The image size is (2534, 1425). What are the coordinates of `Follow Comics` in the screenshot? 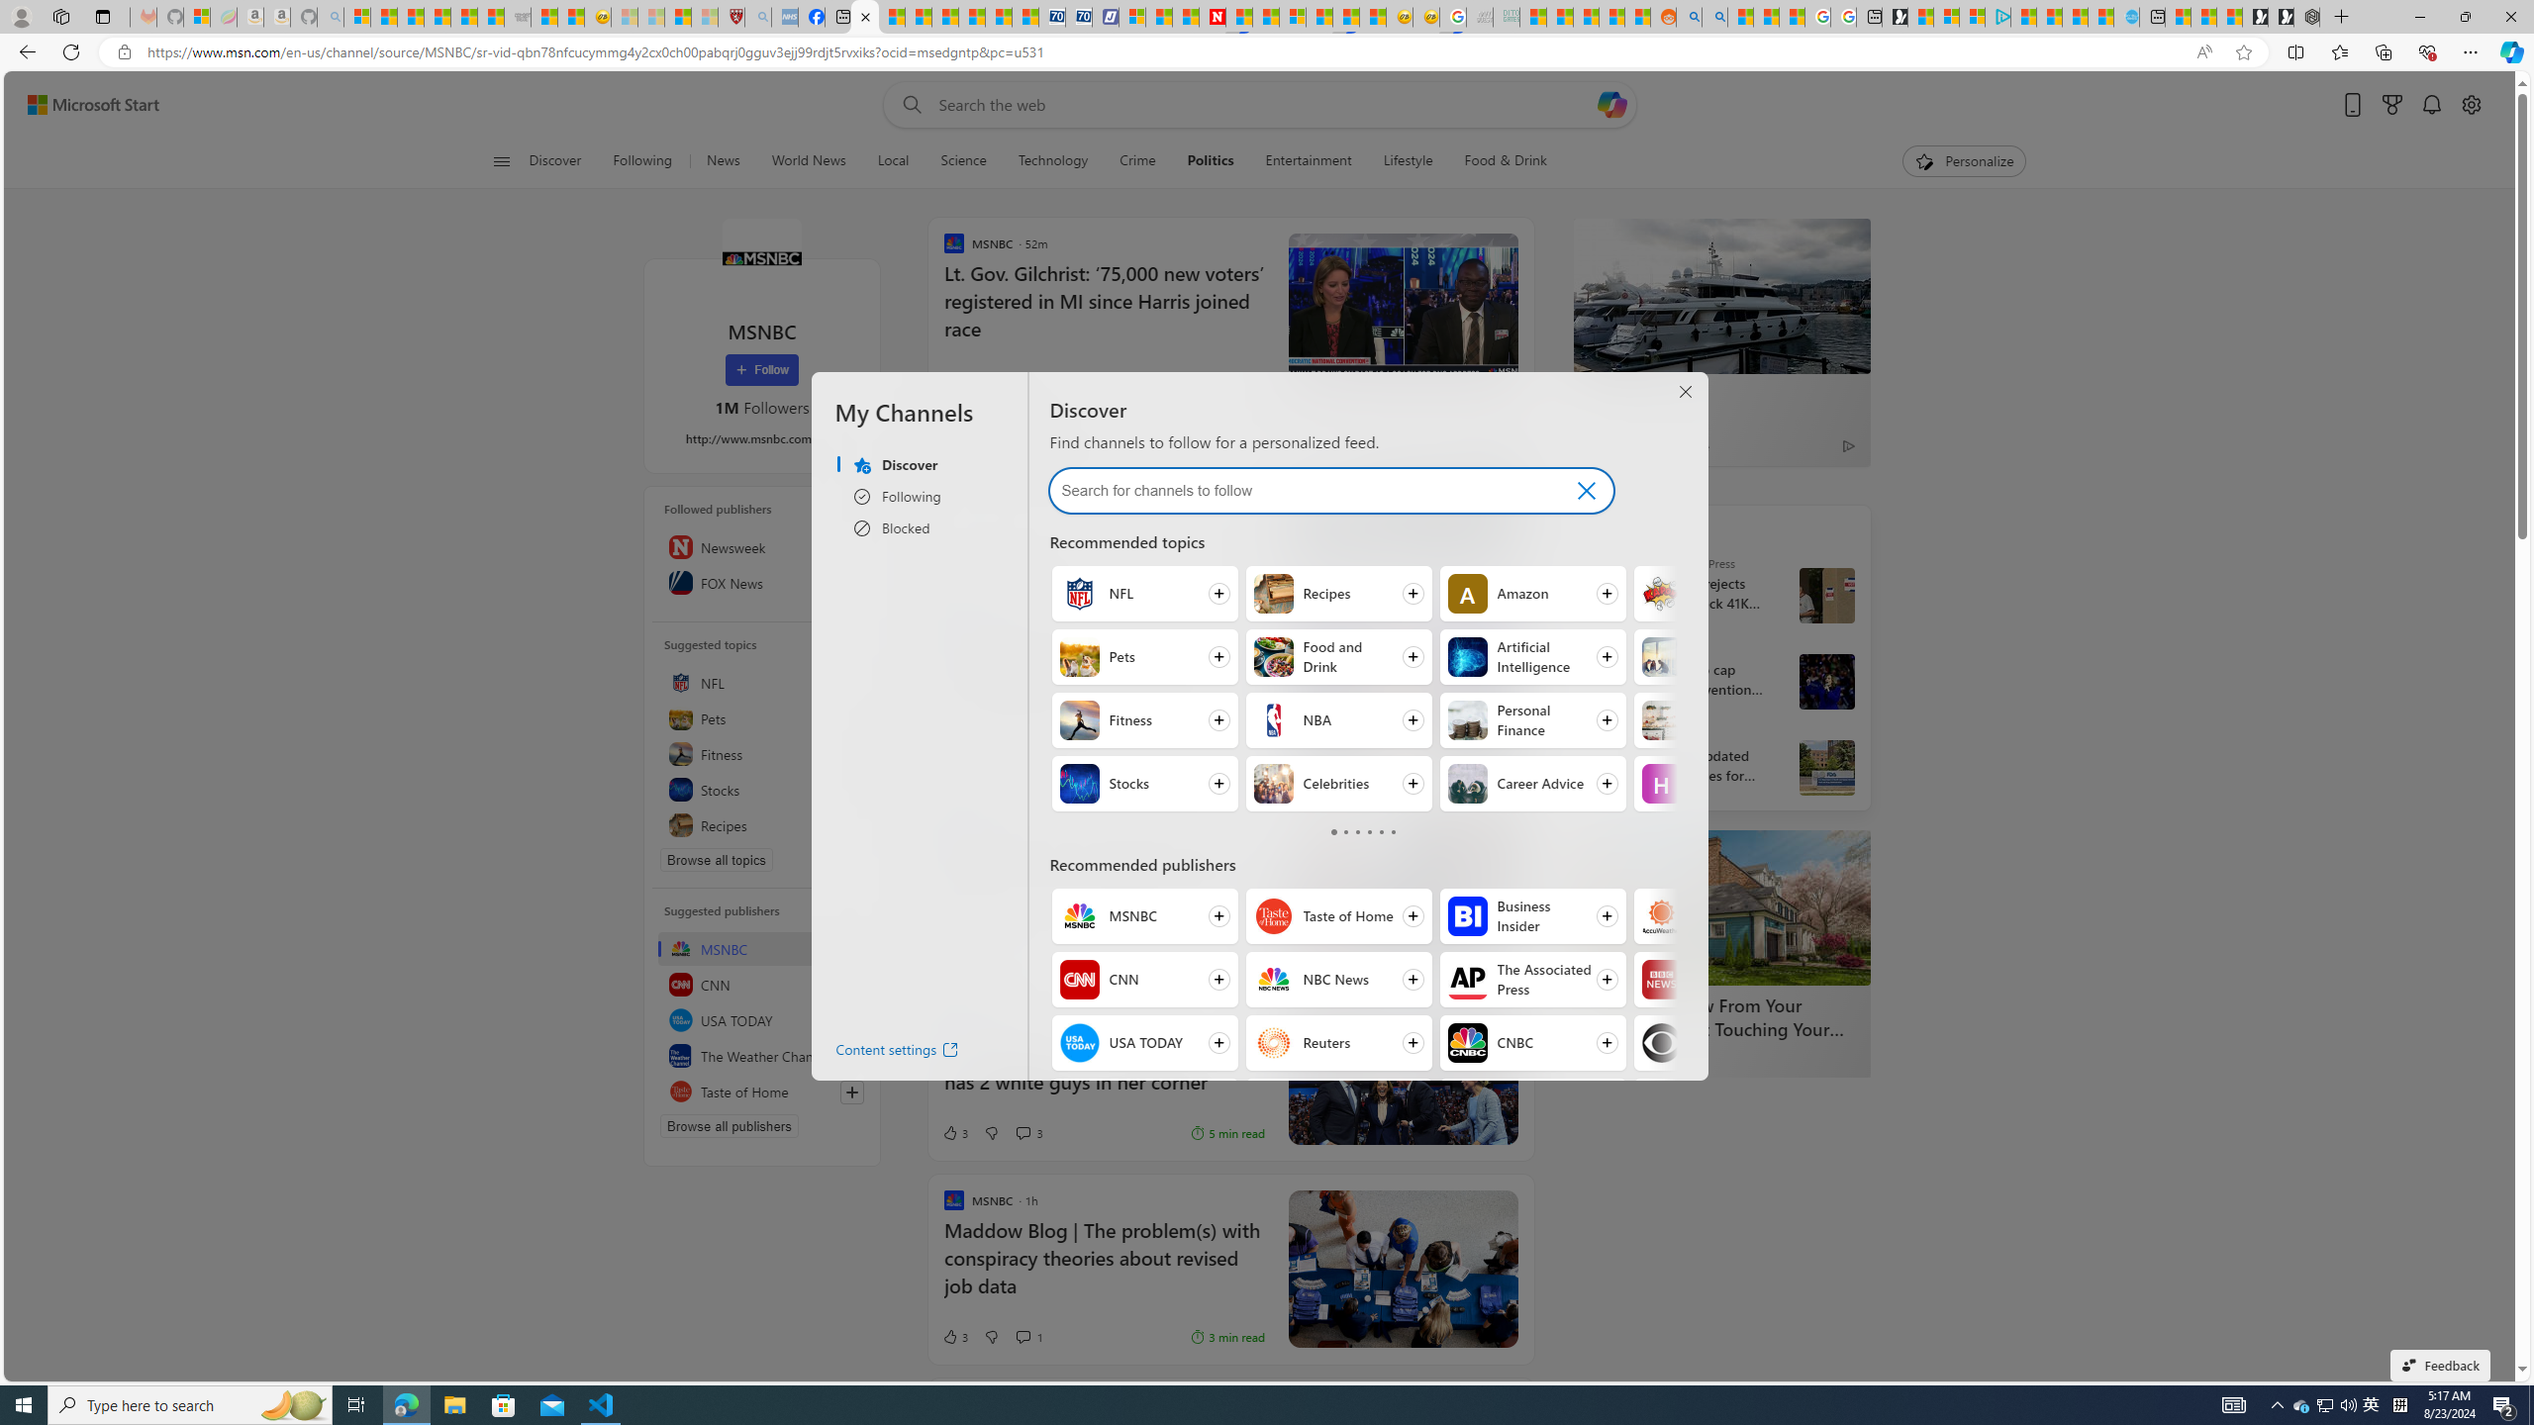 It's located at (1726, 593).